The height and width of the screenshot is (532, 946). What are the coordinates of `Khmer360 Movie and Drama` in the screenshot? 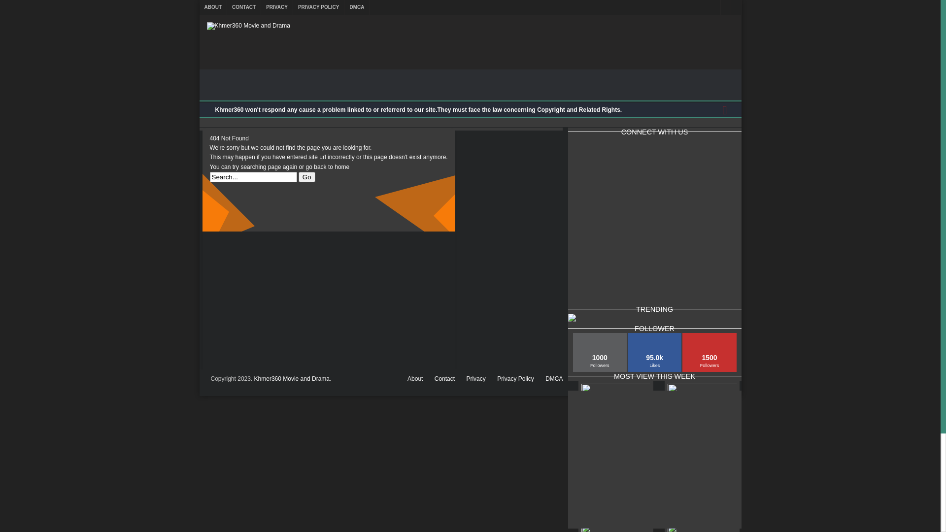 It's located at (292, 379).